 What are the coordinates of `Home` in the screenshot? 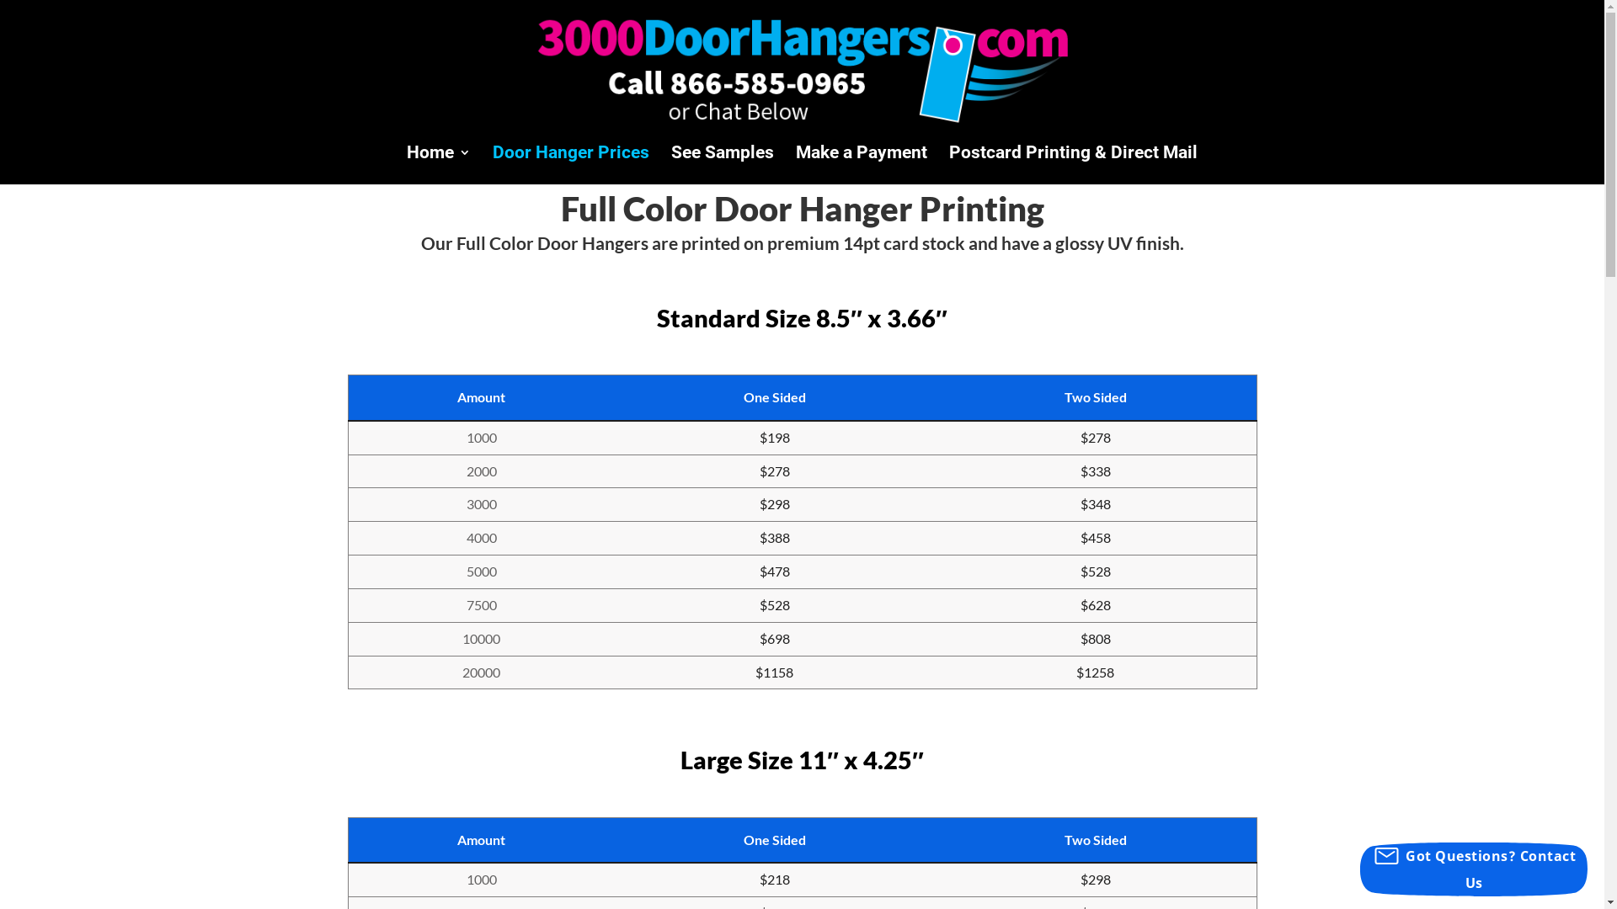 It's located at (439, 165).